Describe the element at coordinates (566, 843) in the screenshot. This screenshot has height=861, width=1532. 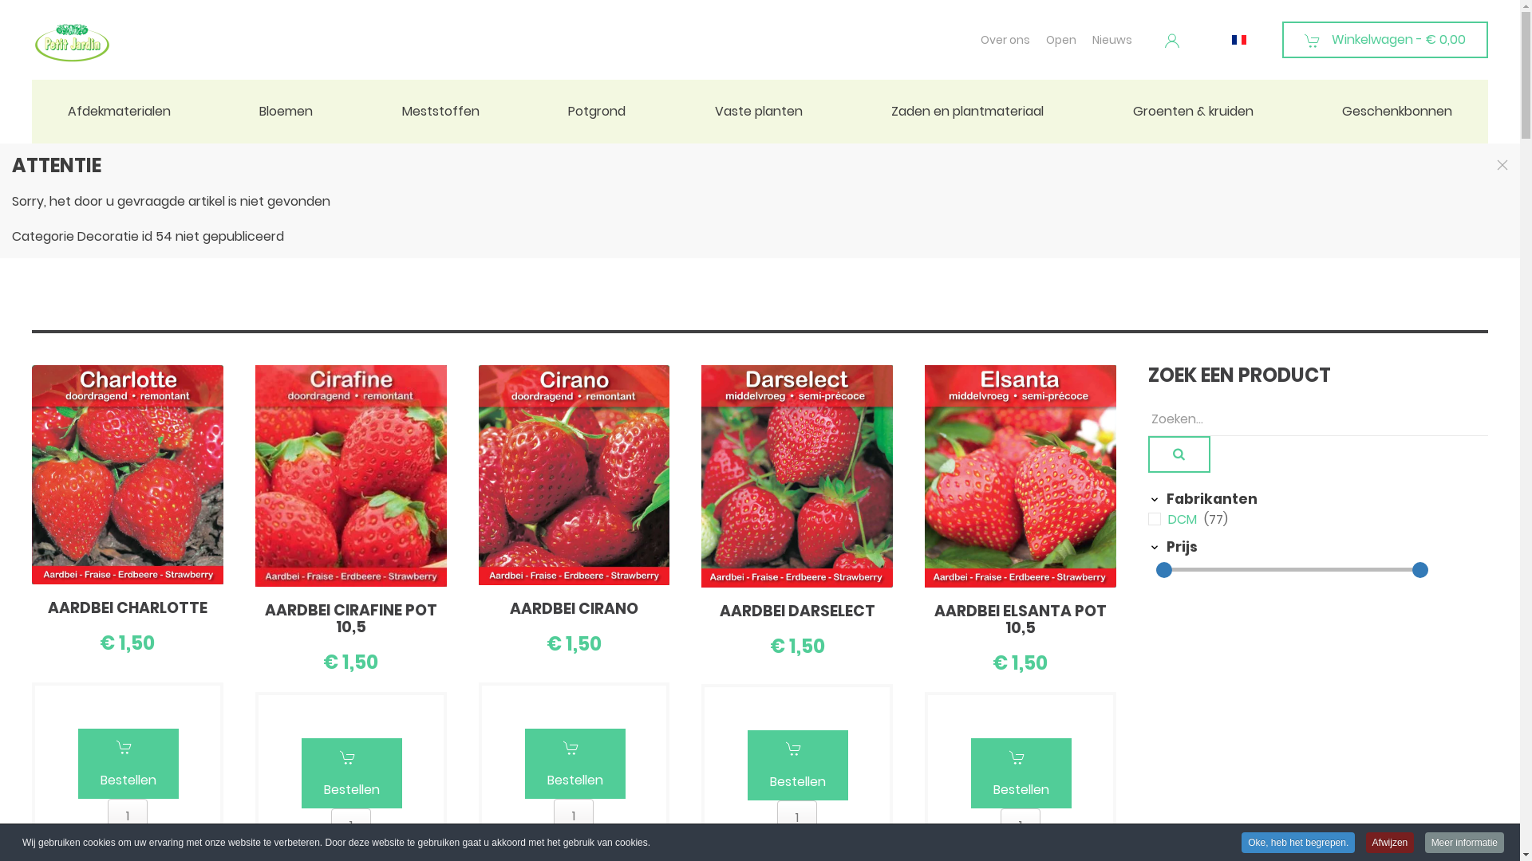
I see `quantity-minus338(this)` at that location.